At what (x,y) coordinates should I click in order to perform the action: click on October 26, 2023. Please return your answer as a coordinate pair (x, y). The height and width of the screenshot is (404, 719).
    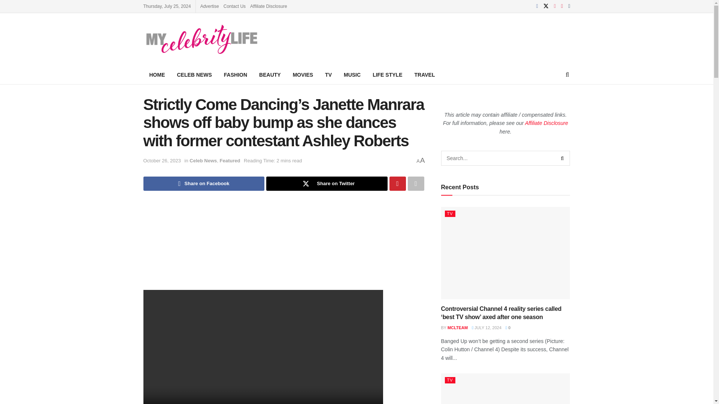
    Looking at the image, I should click on (162, 161).